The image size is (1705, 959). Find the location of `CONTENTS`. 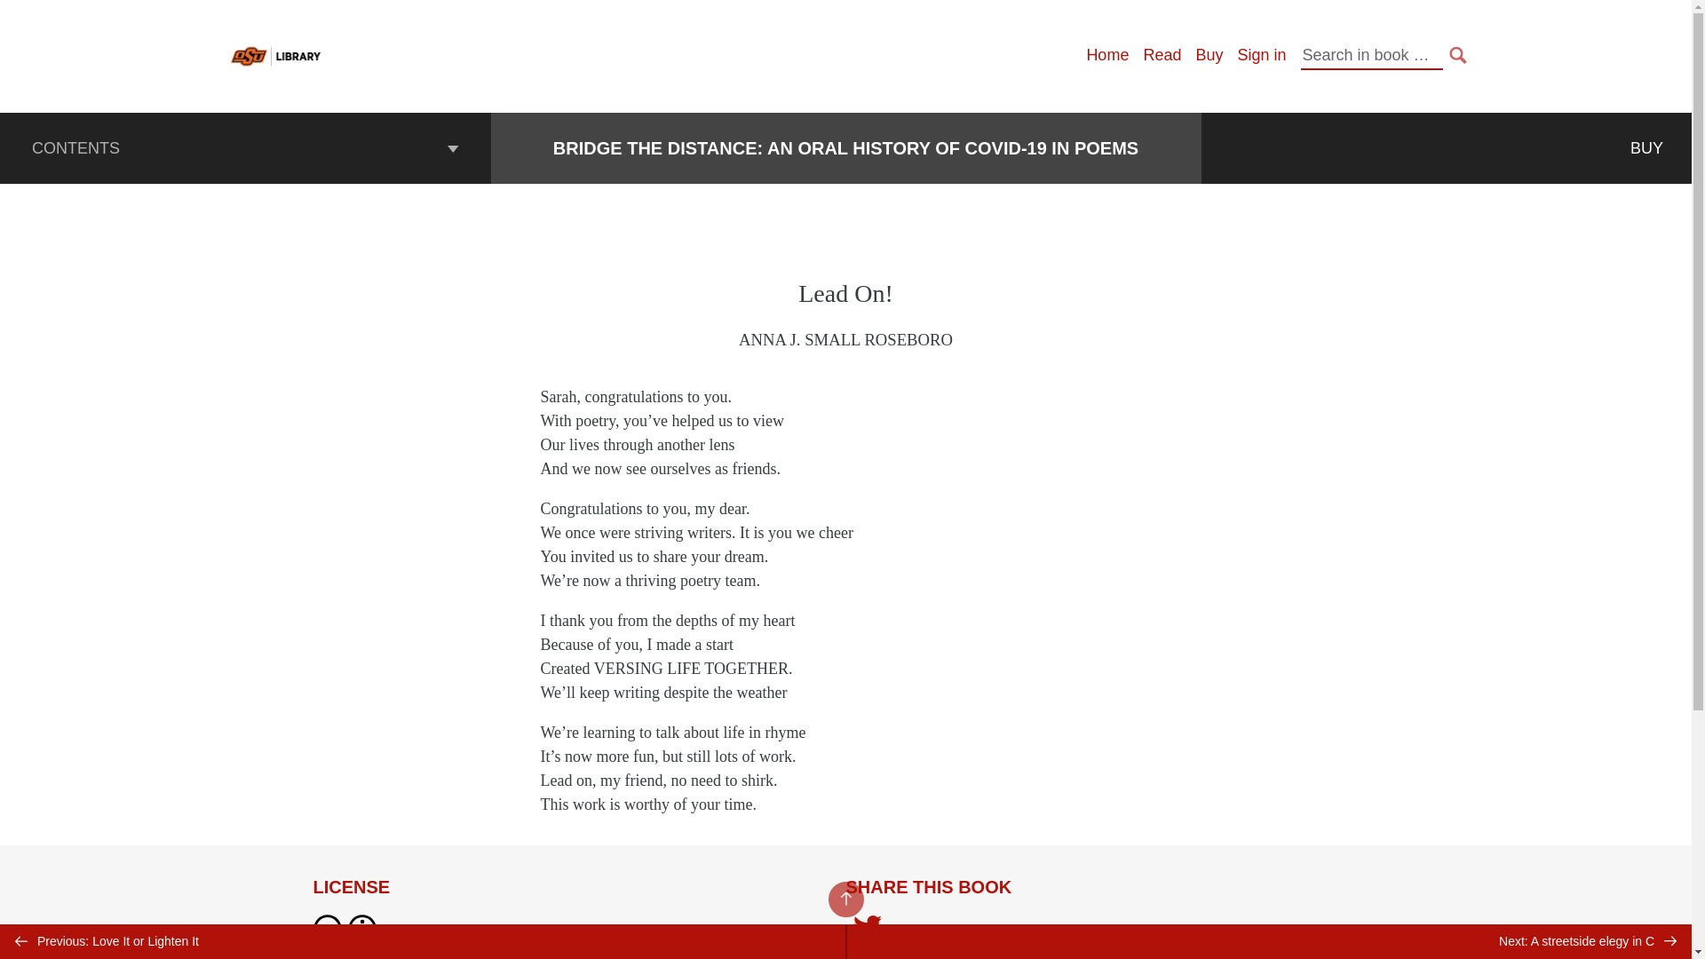

CONTENTS is located at coordinates (245, 148).